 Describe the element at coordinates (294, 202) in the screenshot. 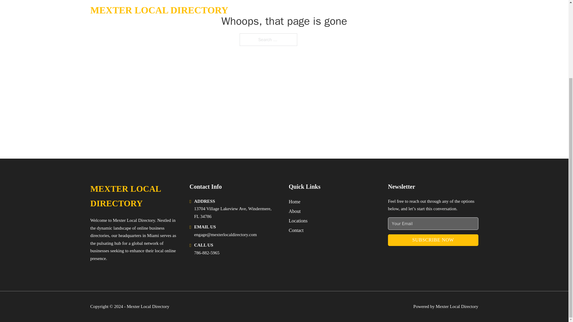

I see `Home` at that location.